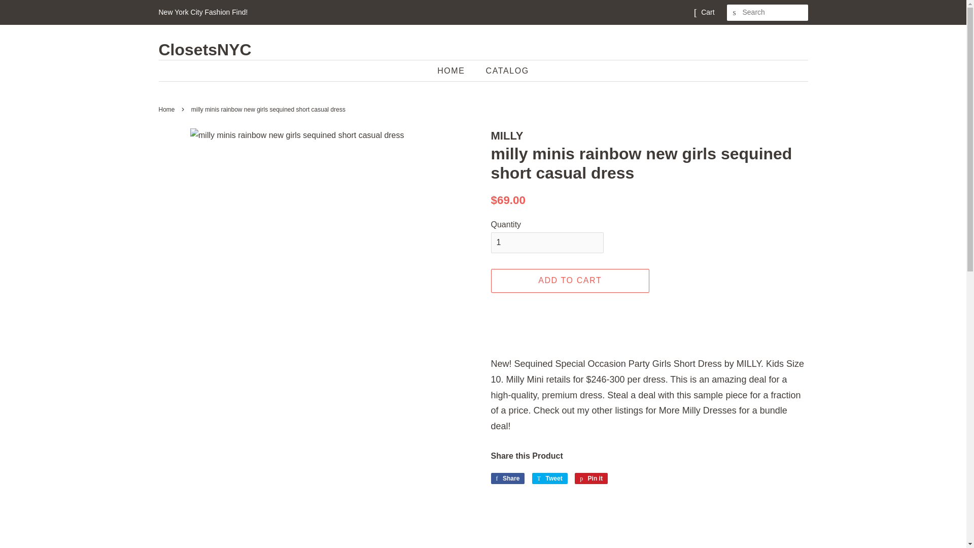  What do you see at coordinates (456, 70) in the screenshot?
I see `Back to the frontpage` at bounding box center [456, 70].